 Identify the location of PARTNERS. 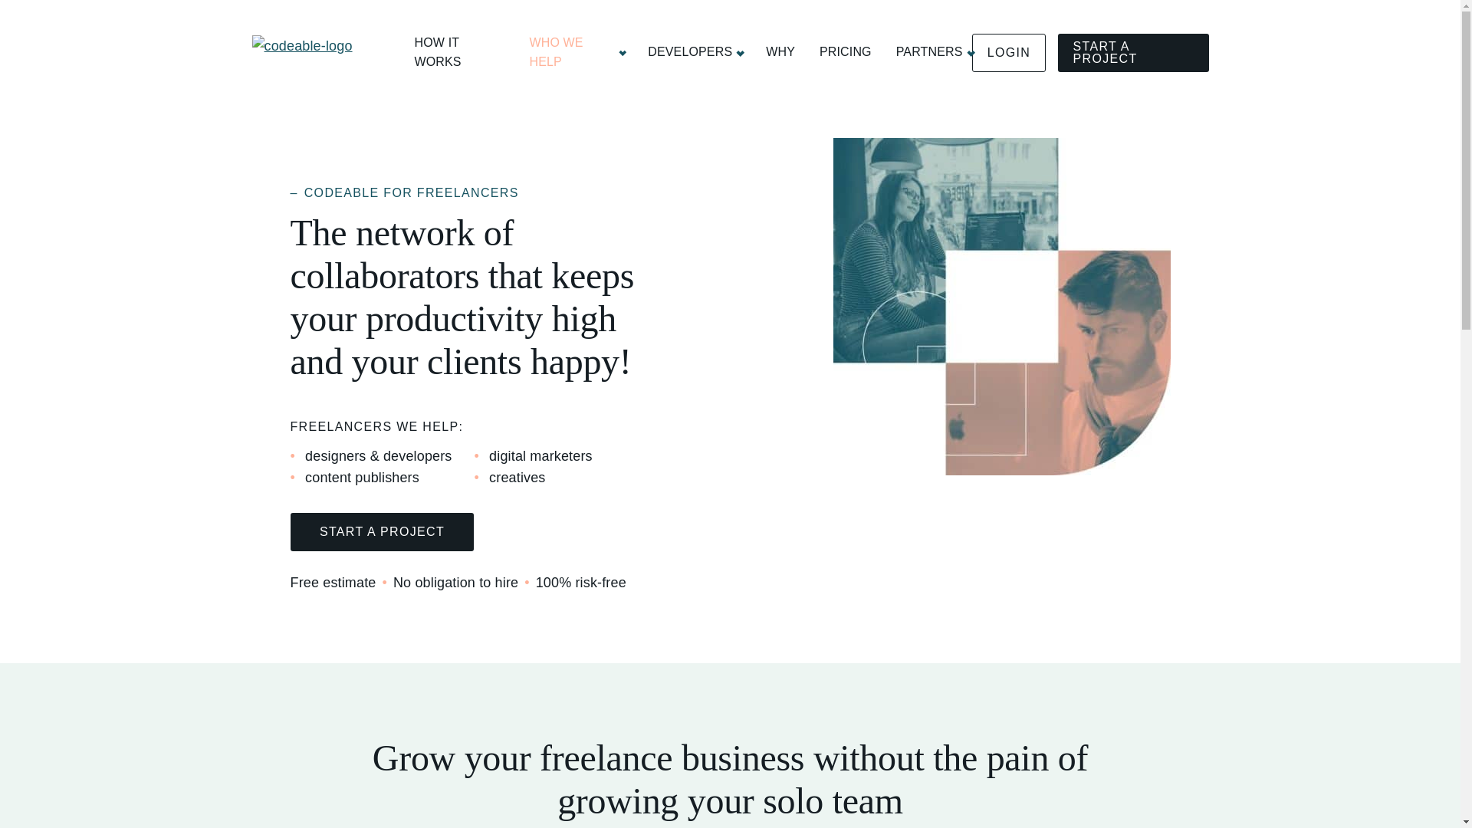
(934, 52).